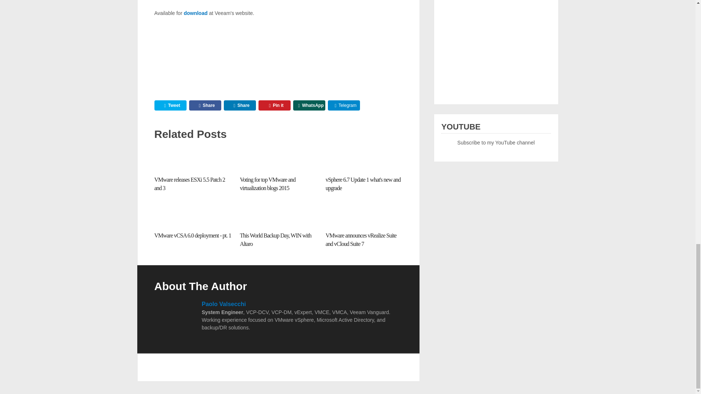 This screenshot has height=394, width=701. I want to click on Veeam Availability Suite 8 released 1, so click(209, 52).